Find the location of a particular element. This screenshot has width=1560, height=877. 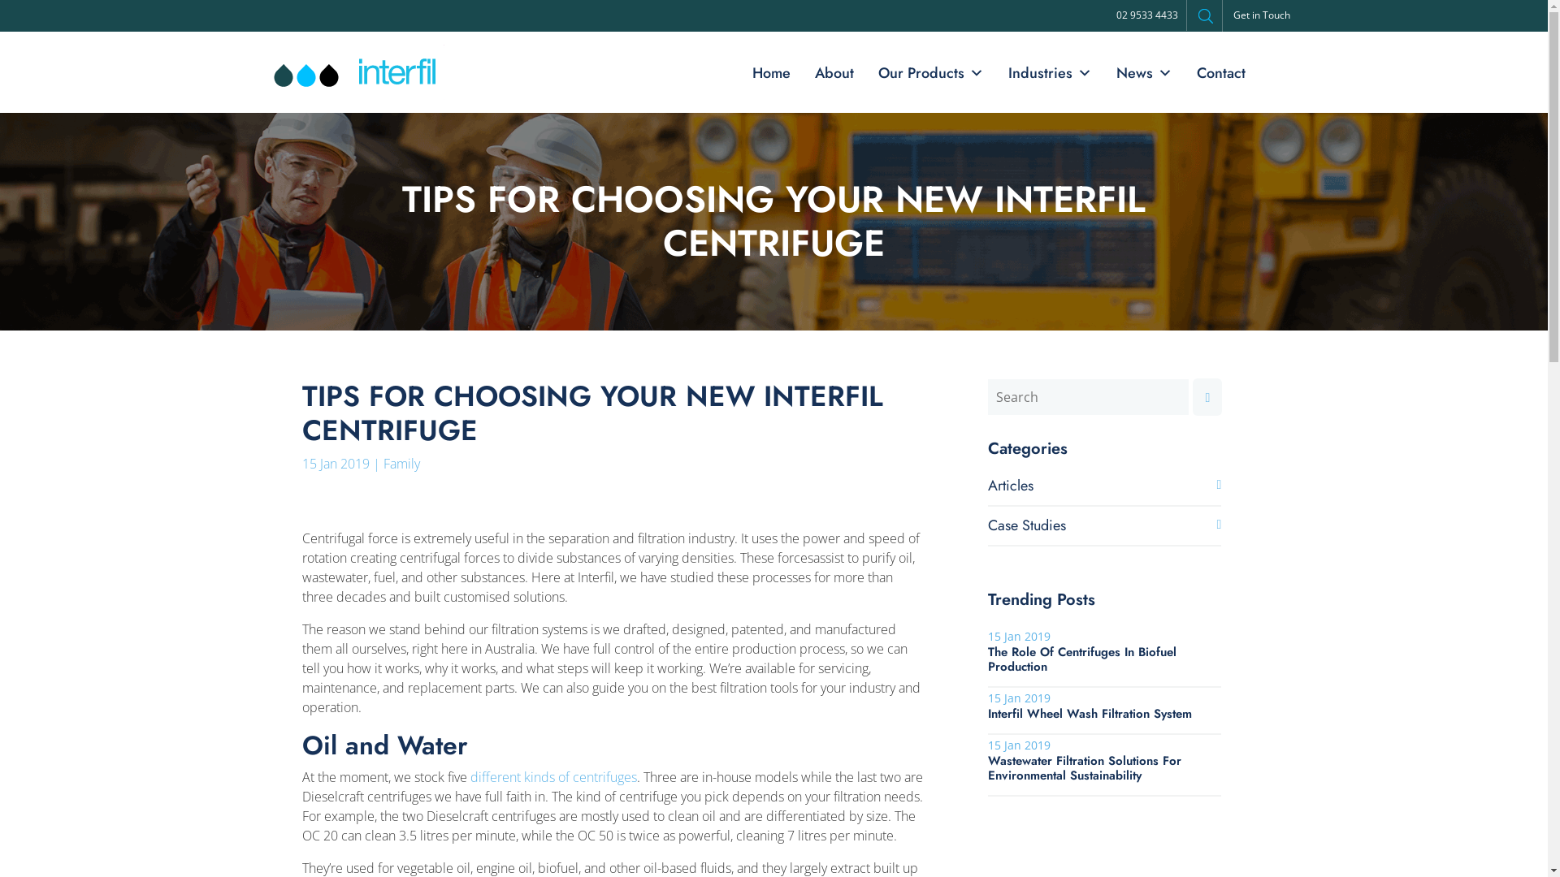

News is located at coordinates (1144, 73).